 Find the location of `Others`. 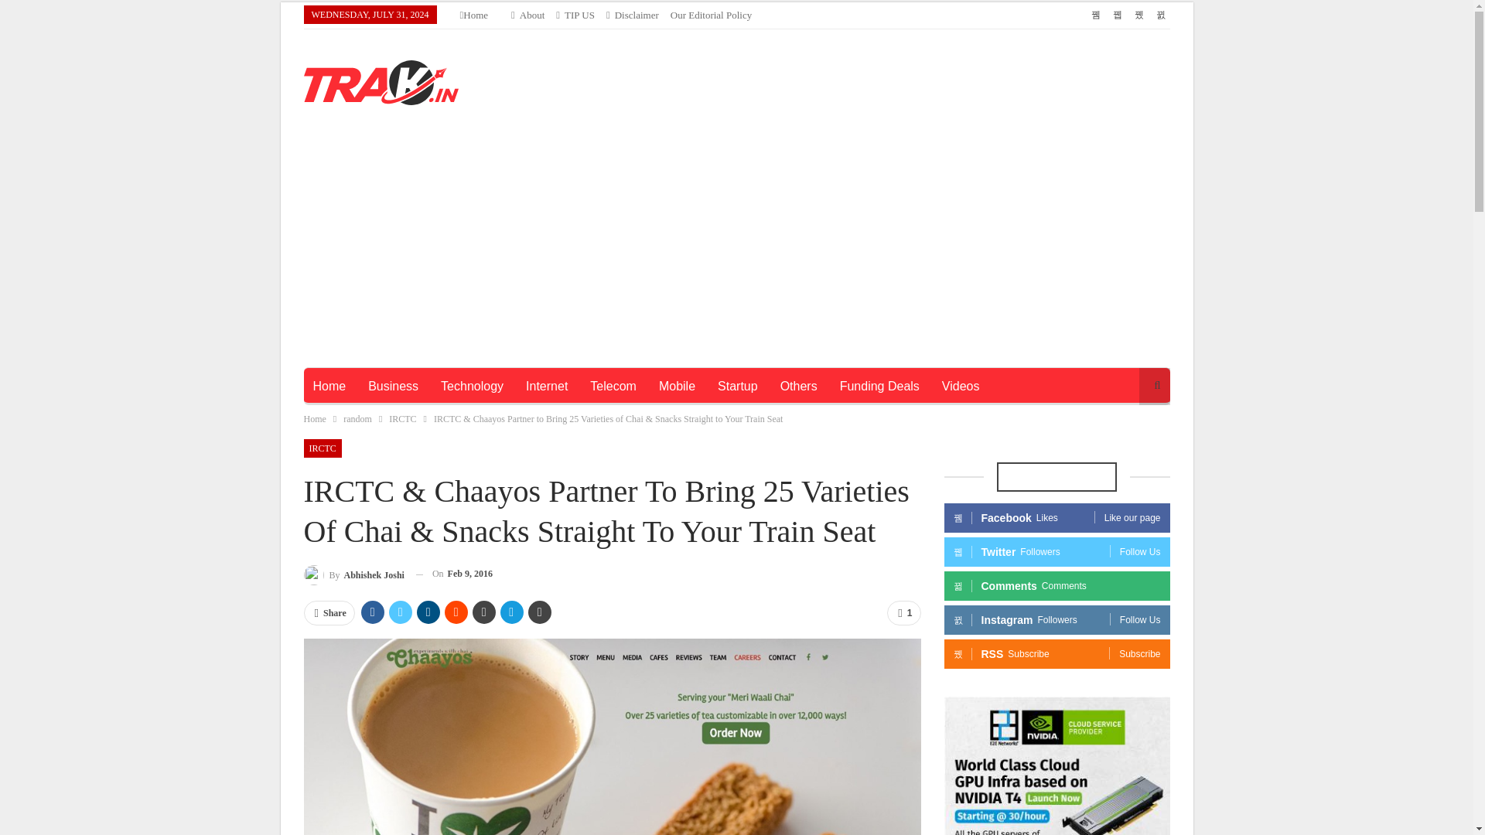

Others is located at coordinates (798, 155).